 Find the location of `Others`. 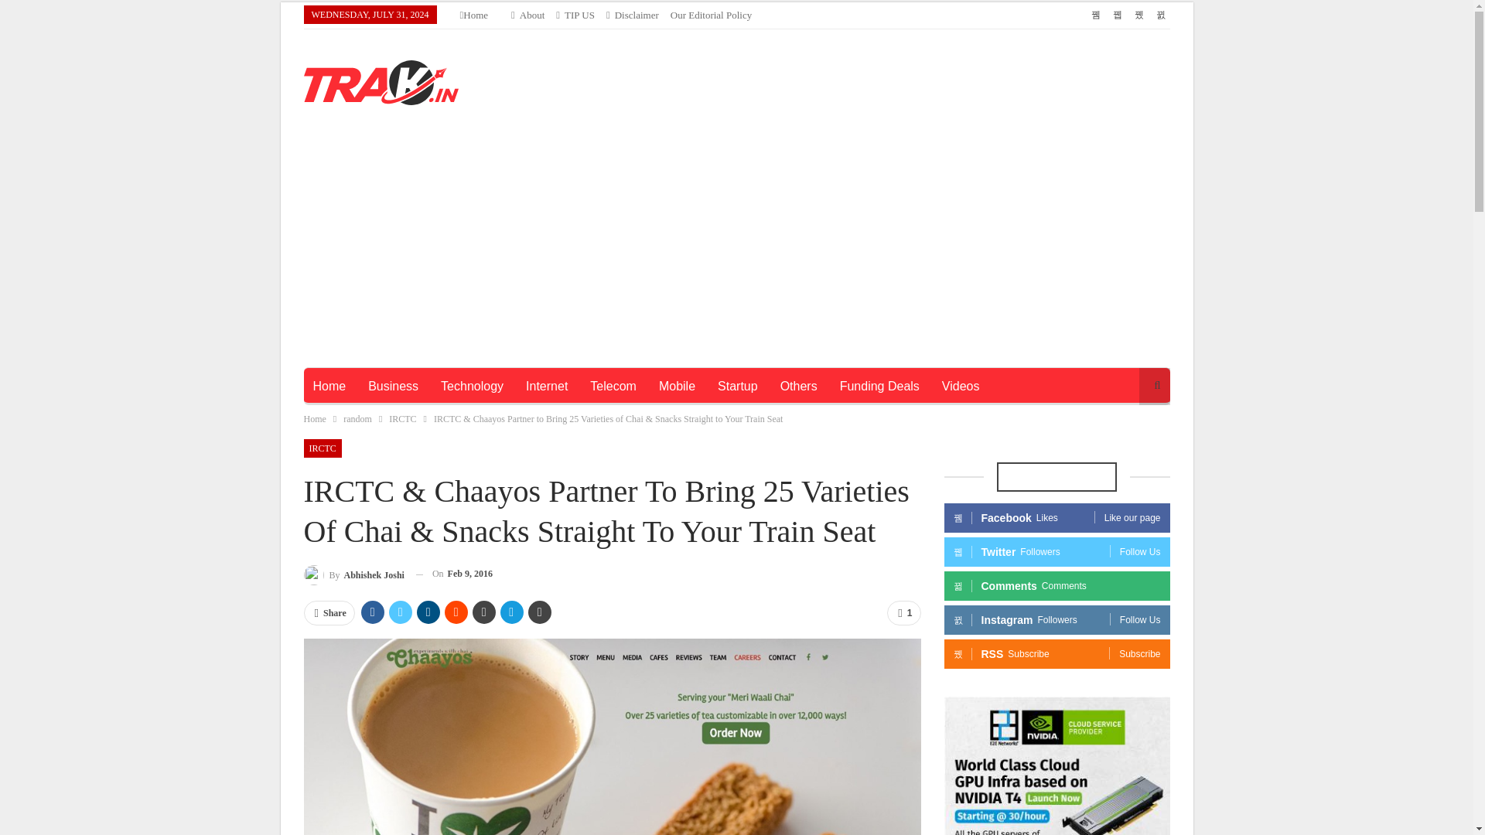

Others is located at coordinates (798, 155).